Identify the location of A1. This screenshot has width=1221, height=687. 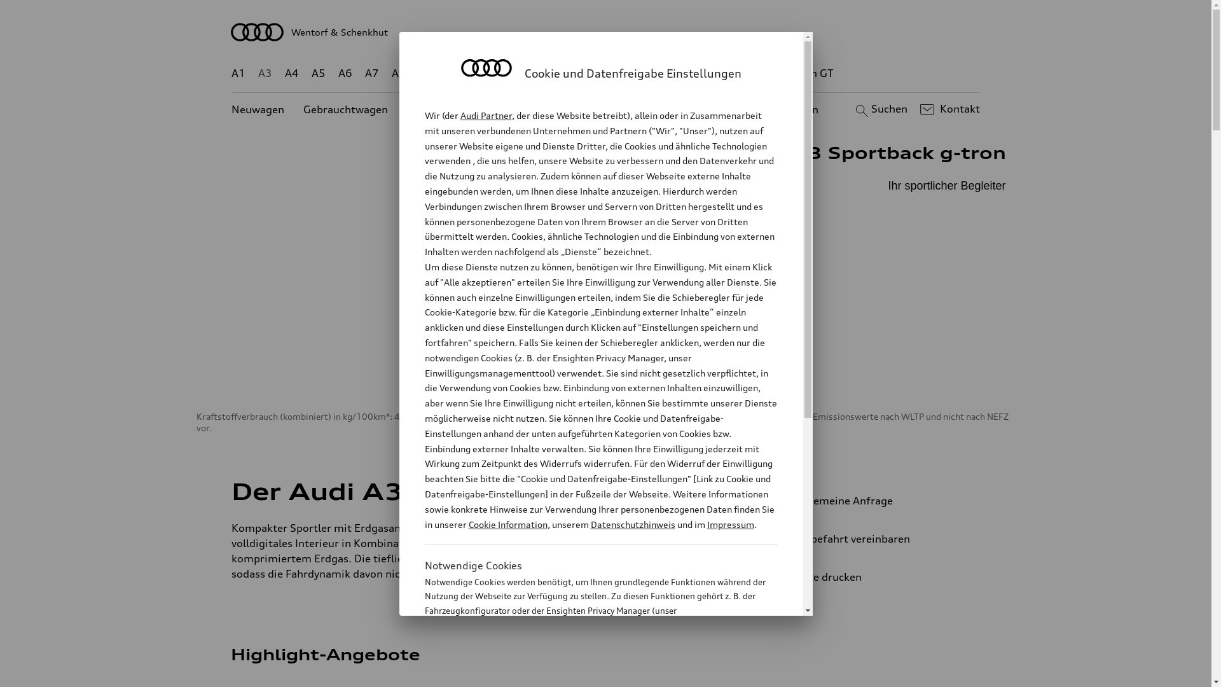
(238, 74).